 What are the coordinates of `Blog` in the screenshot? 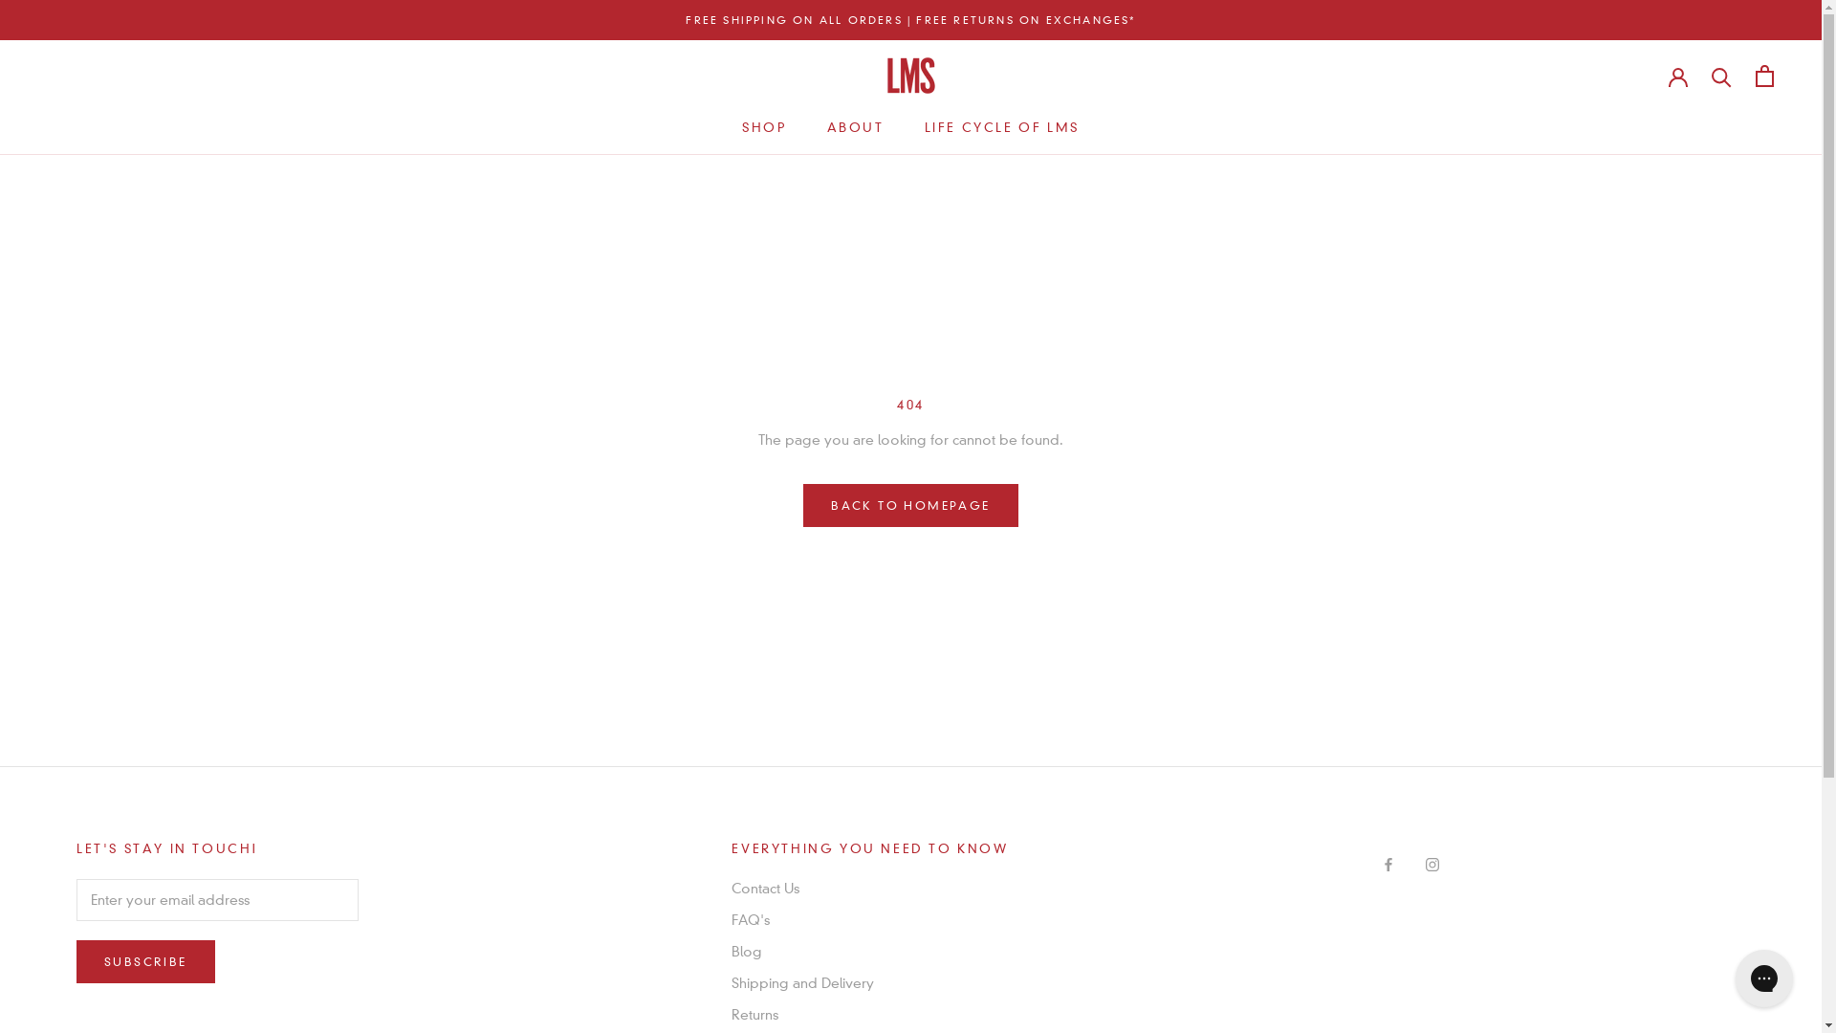 It's located at (870, 953).